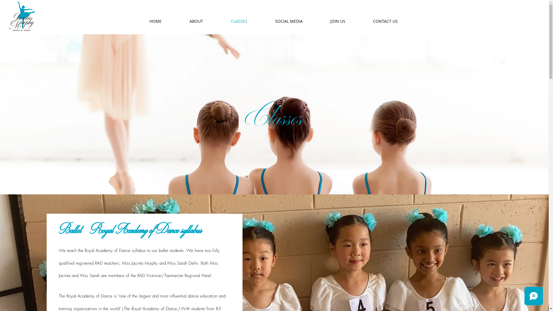  What do you see at coordinates (156, 21) in the screenshot?
I see `HOME` at bounding box center [156, 21].